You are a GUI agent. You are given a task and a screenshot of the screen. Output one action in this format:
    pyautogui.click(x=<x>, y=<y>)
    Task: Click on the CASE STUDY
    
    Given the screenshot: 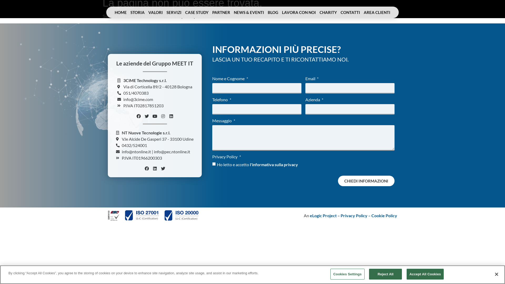 What is the action you would take?
    pyautogui.click(x=197, y=12)
    